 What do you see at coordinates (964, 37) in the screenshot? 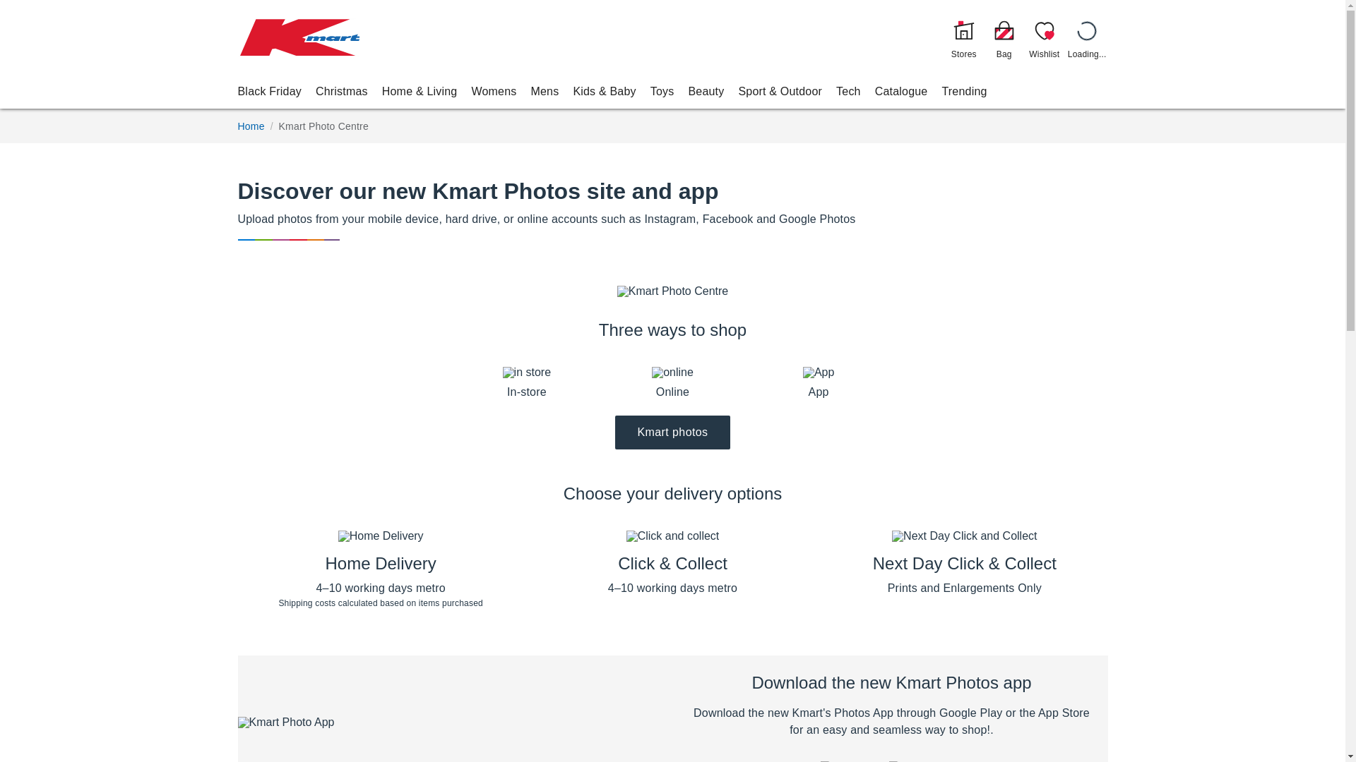
I see `Stores` at bounding box center [964, 37].